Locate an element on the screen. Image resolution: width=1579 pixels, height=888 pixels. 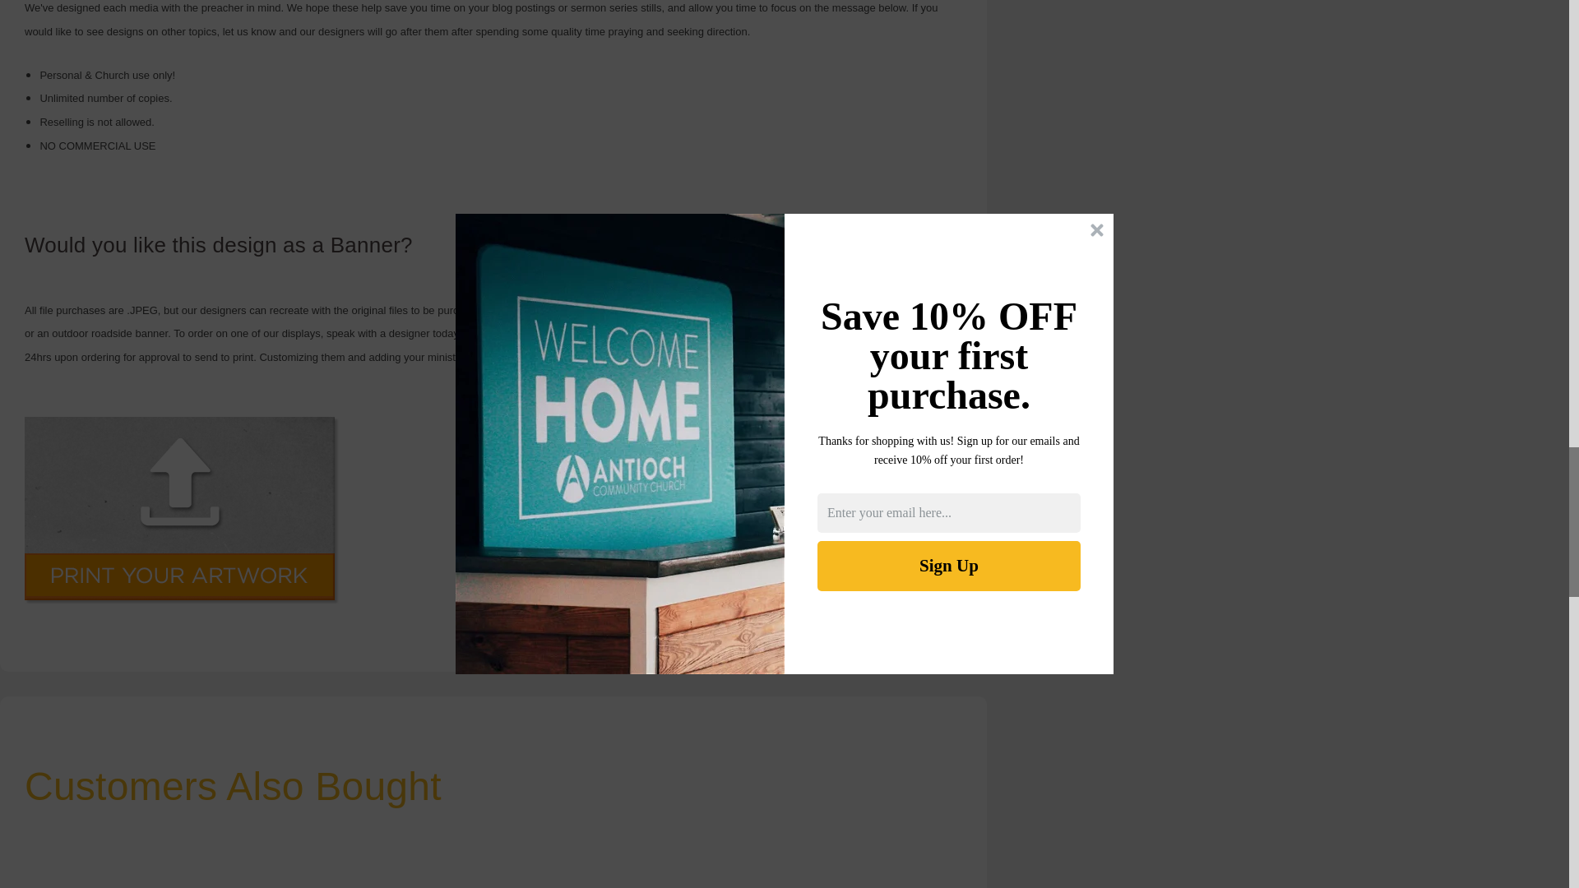
VIEW is located at coordinates (110, 868).